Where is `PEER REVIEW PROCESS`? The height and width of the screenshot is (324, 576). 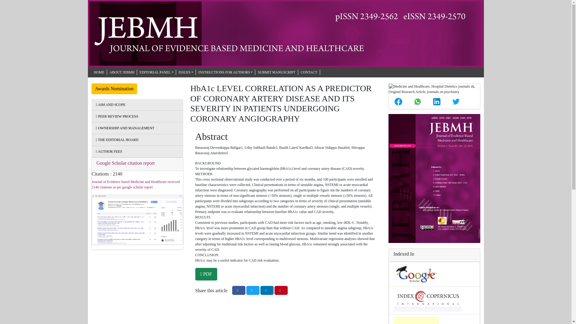
PEER REVIEW PROCESS is located at coordinates (117, 116).